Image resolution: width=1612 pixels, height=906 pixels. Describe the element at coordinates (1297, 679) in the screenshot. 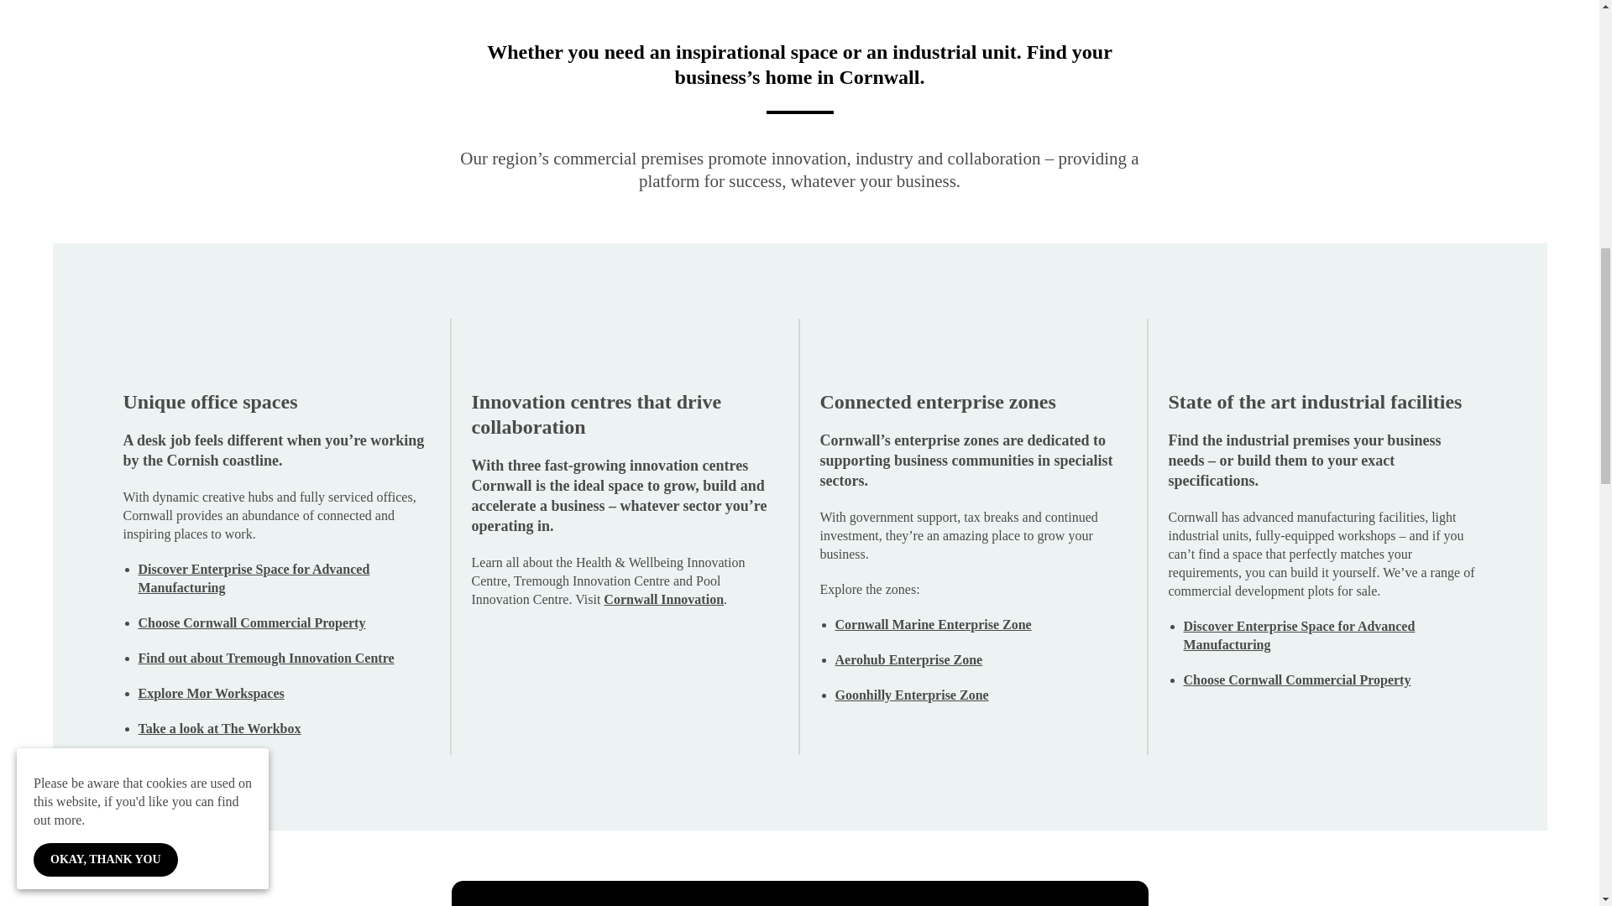

I see `Choose Cornwall Commercial Property` at that location.